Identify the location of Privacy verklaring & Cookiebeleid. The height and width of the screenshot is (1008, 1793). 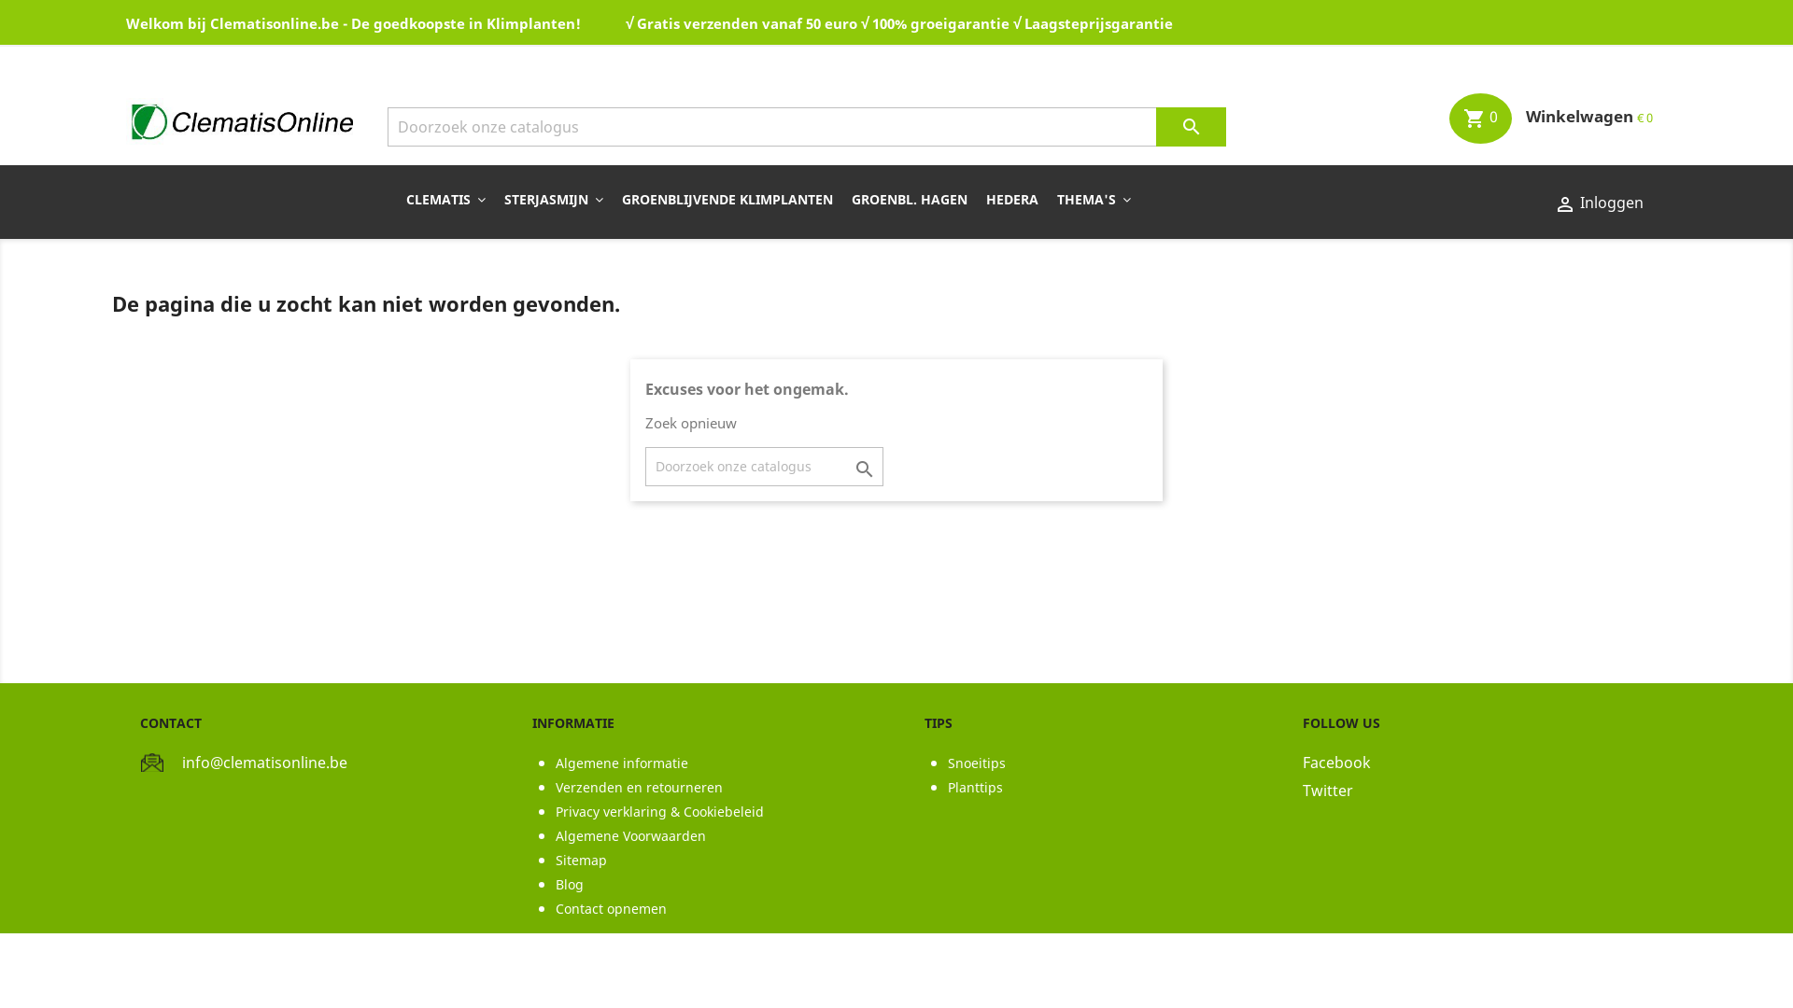
(659, 812).